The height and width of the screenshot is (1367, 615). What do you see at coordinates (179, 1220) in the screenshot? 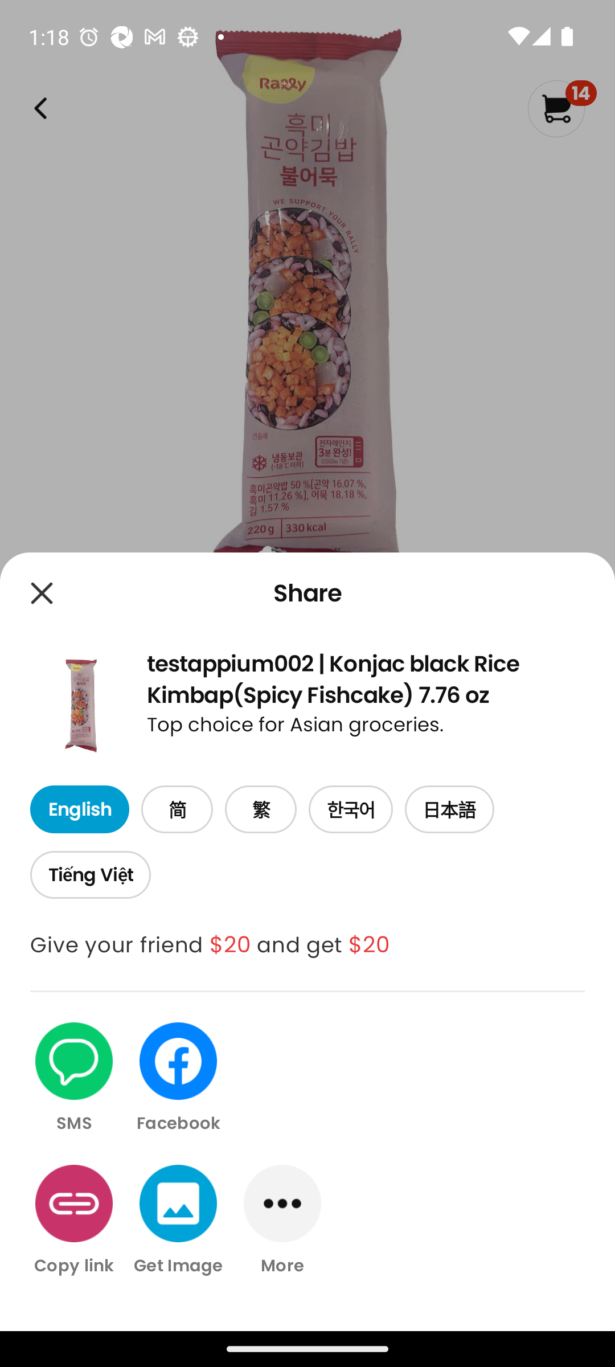
I see `Get Image` at bounding box center [179, 1220].